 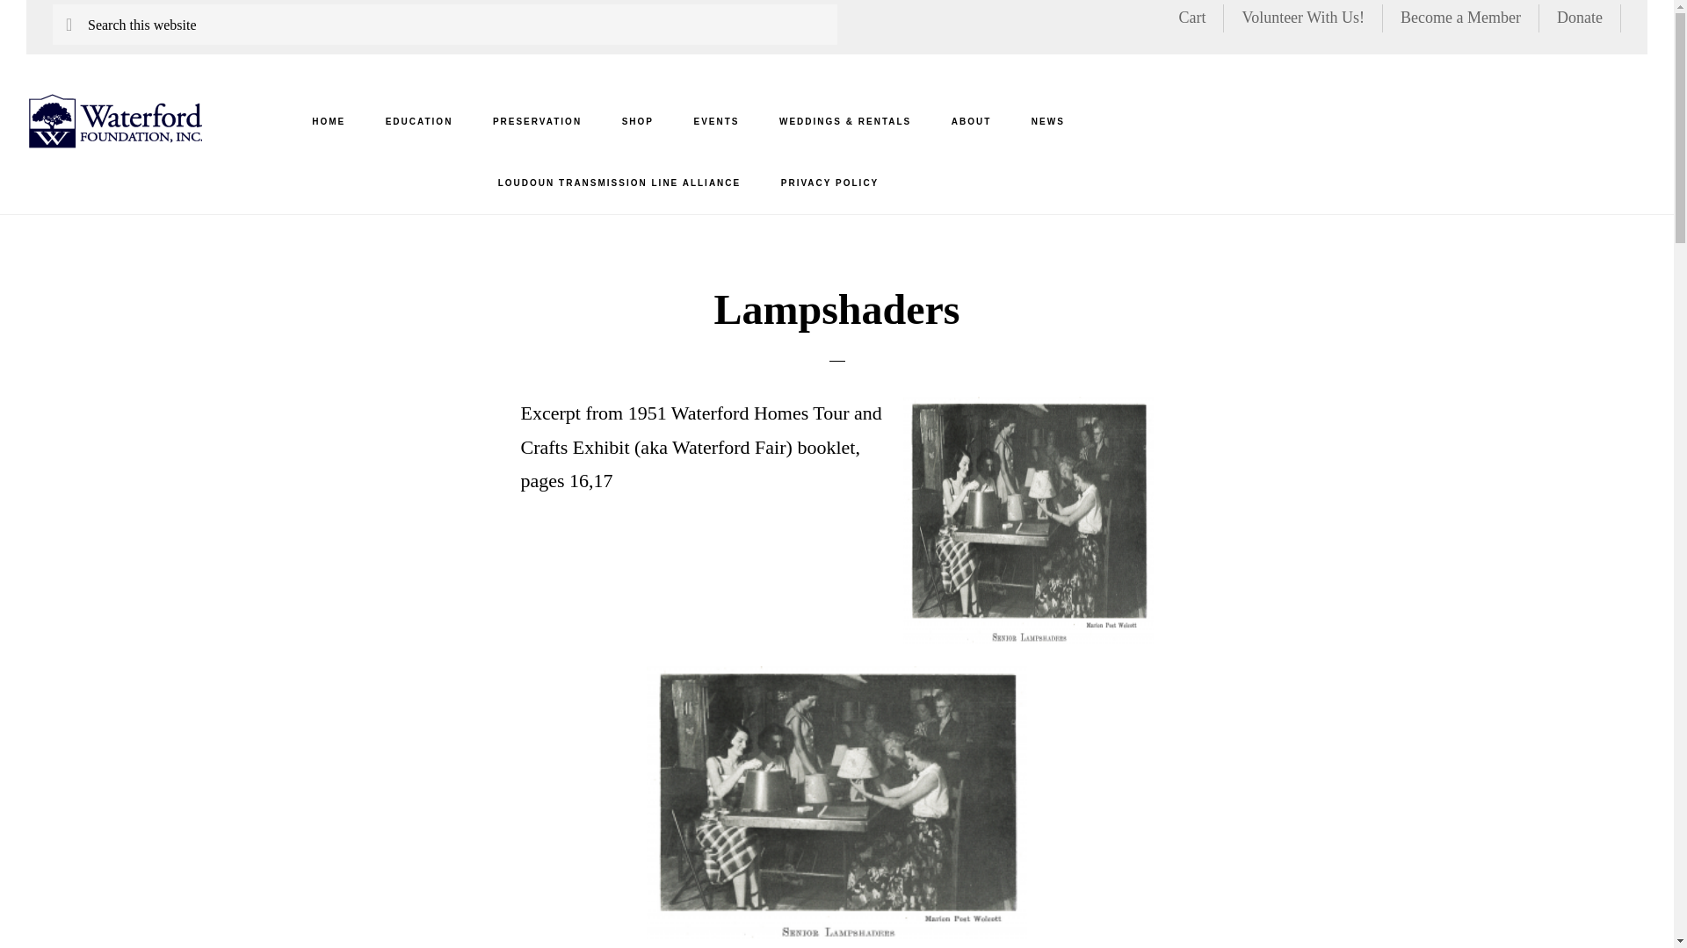 I want to click on Become a Member, so click(x=1460, y=18).